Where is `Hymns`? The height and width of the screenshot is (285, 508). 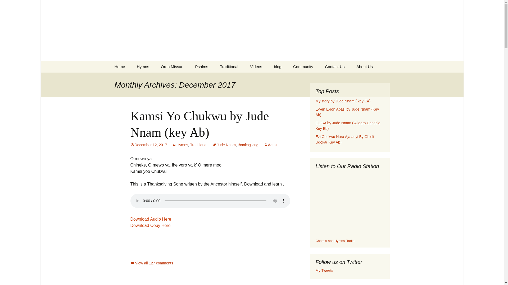
Hymns is located at coordinates (180, 145).